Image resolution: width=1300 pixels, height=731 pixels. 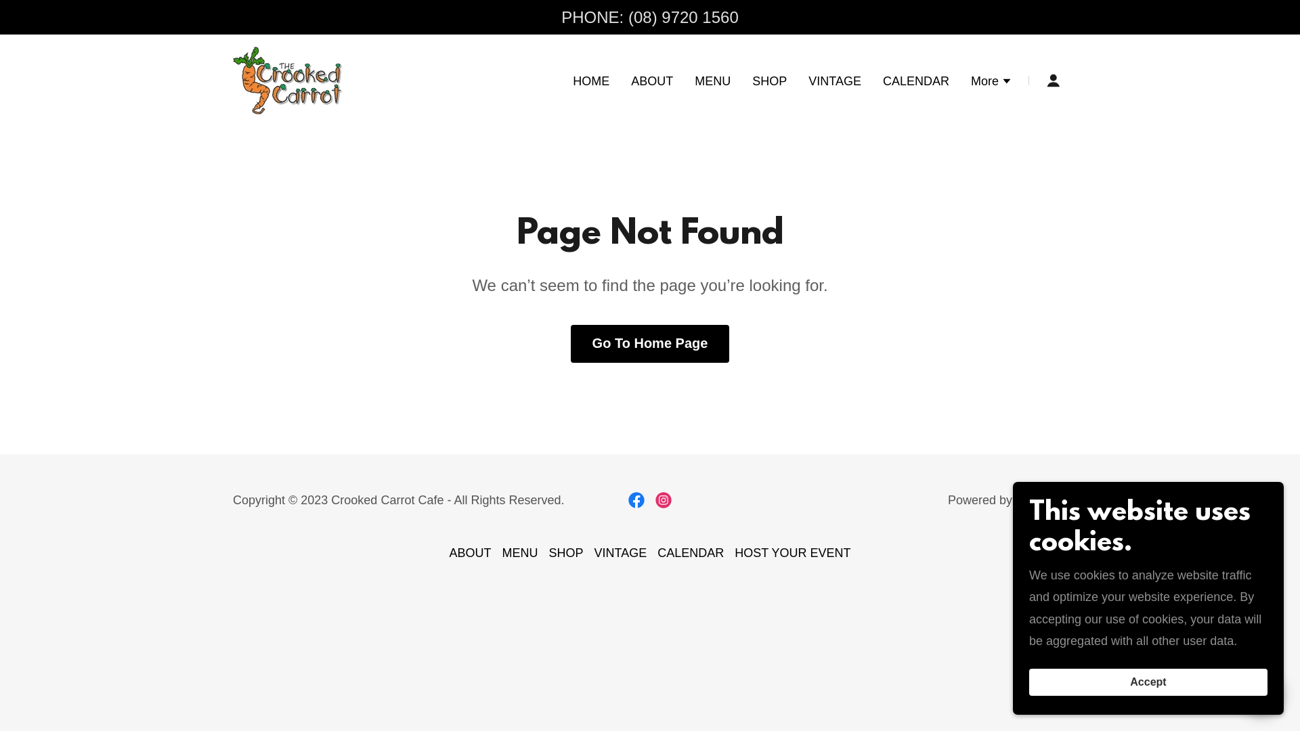 I want to click on More, so click(x=991, y=83).